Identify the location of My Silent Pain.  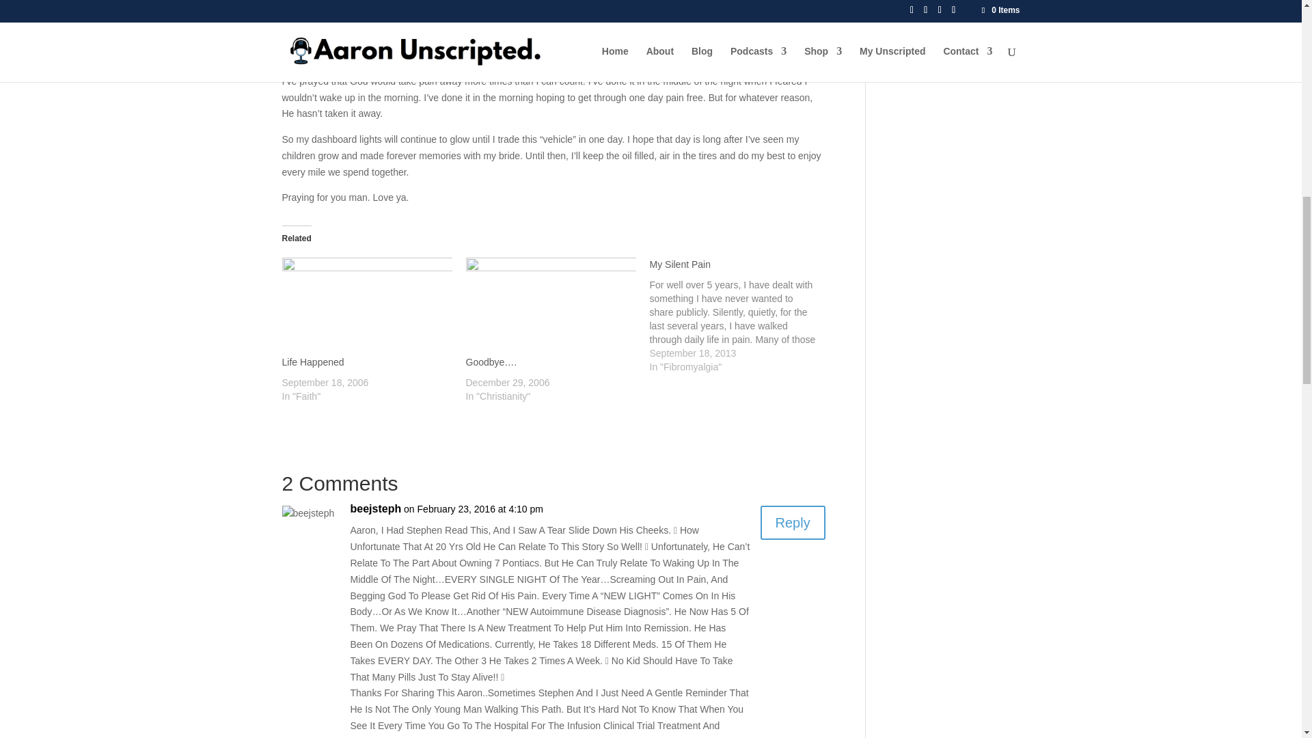
(741, 315).